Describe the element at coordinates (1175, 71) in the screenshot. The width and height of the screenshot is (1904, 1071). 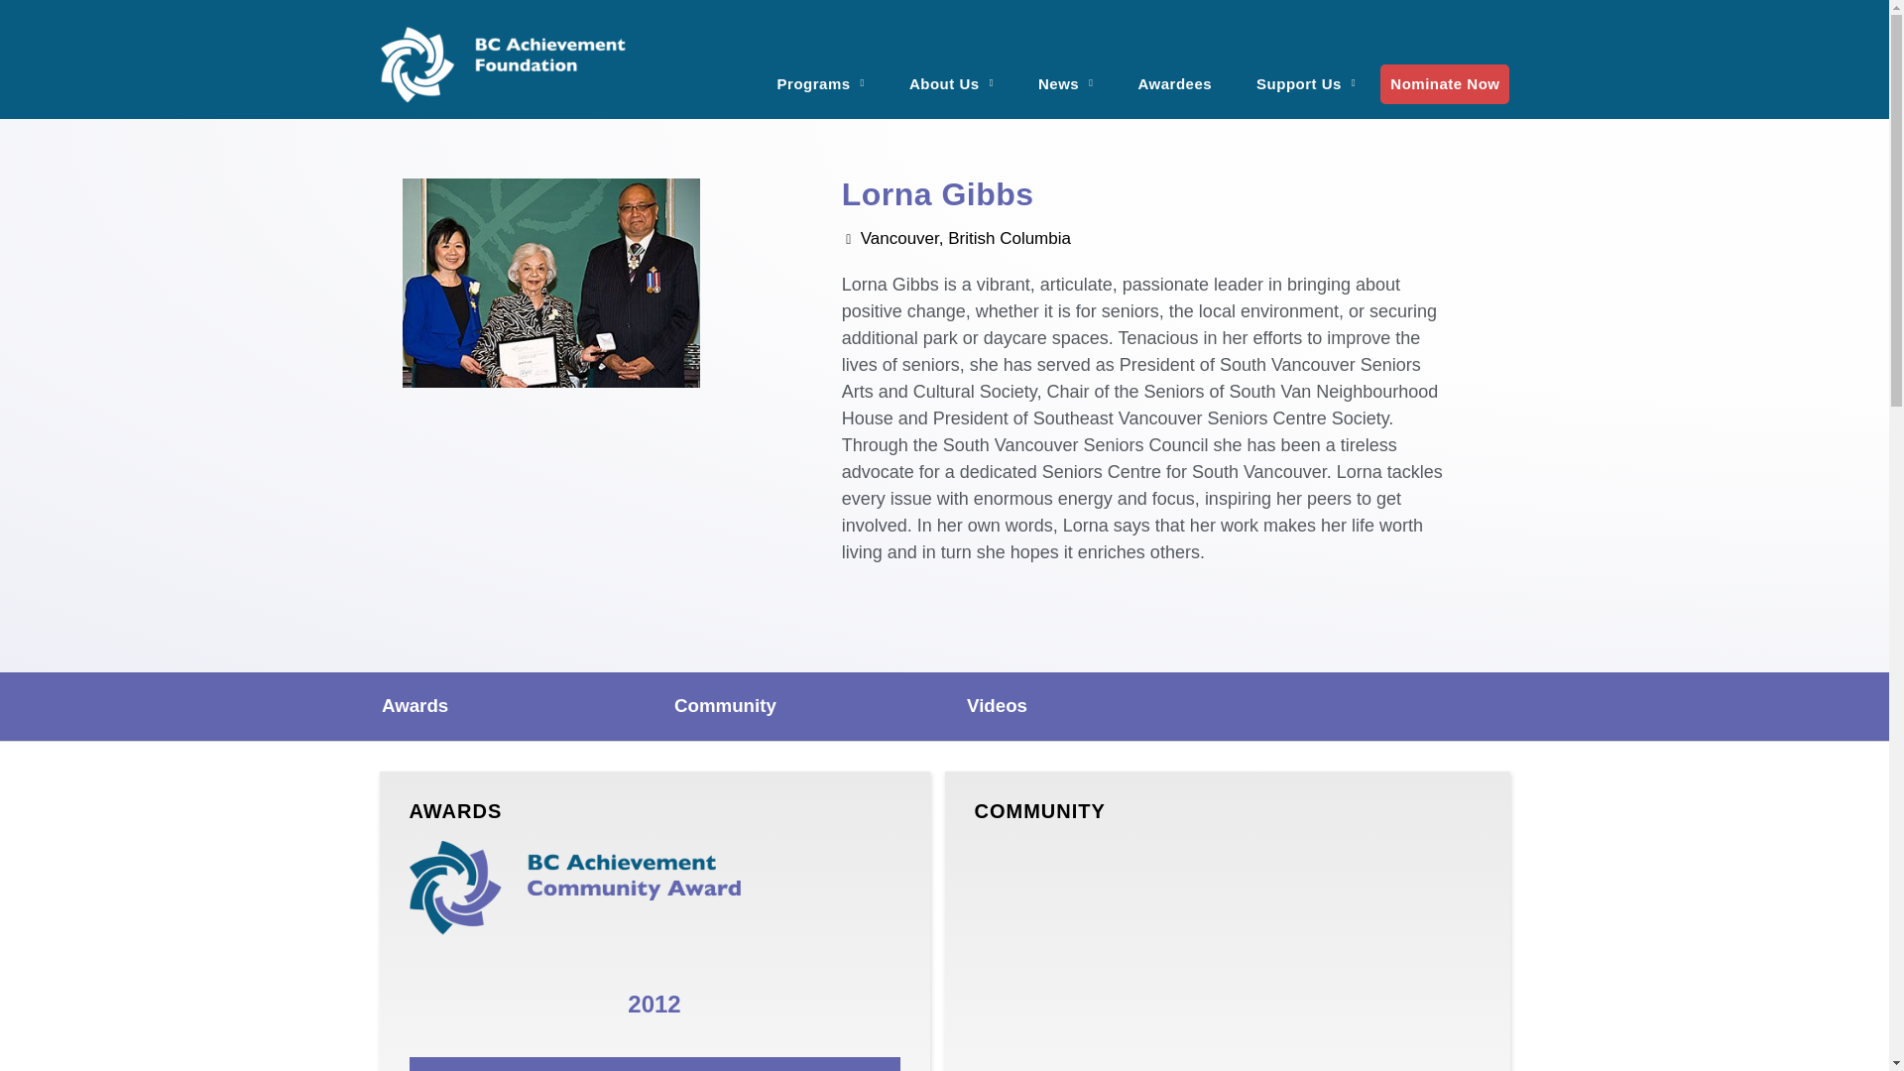
I see `Awardees` at that location.